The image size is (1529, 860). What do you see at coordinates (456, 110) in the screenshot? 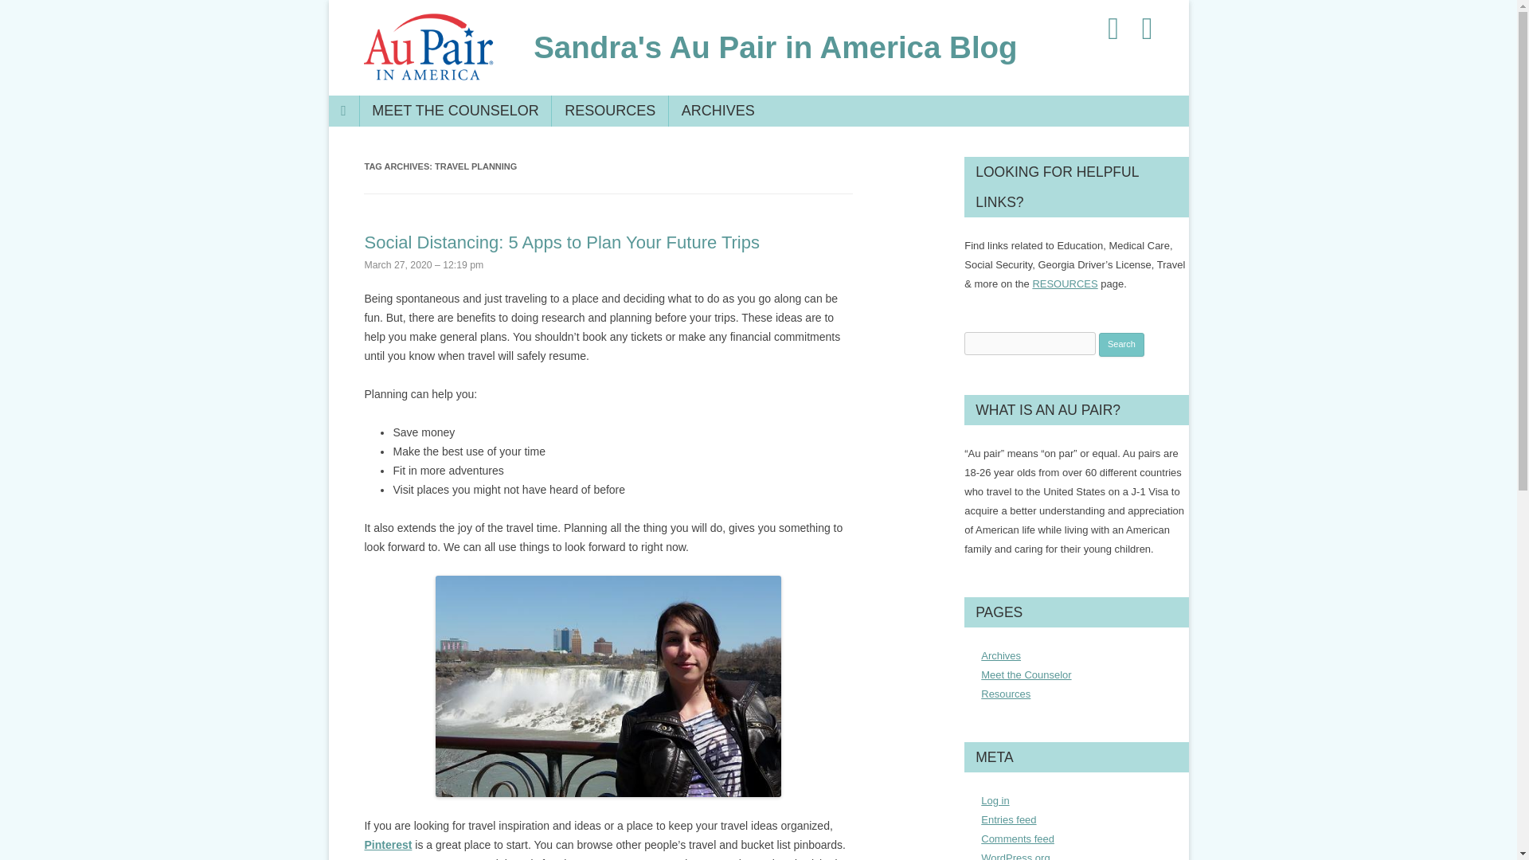
I see `MEET THE COUNSELOR` at bounding box center [456, 110].